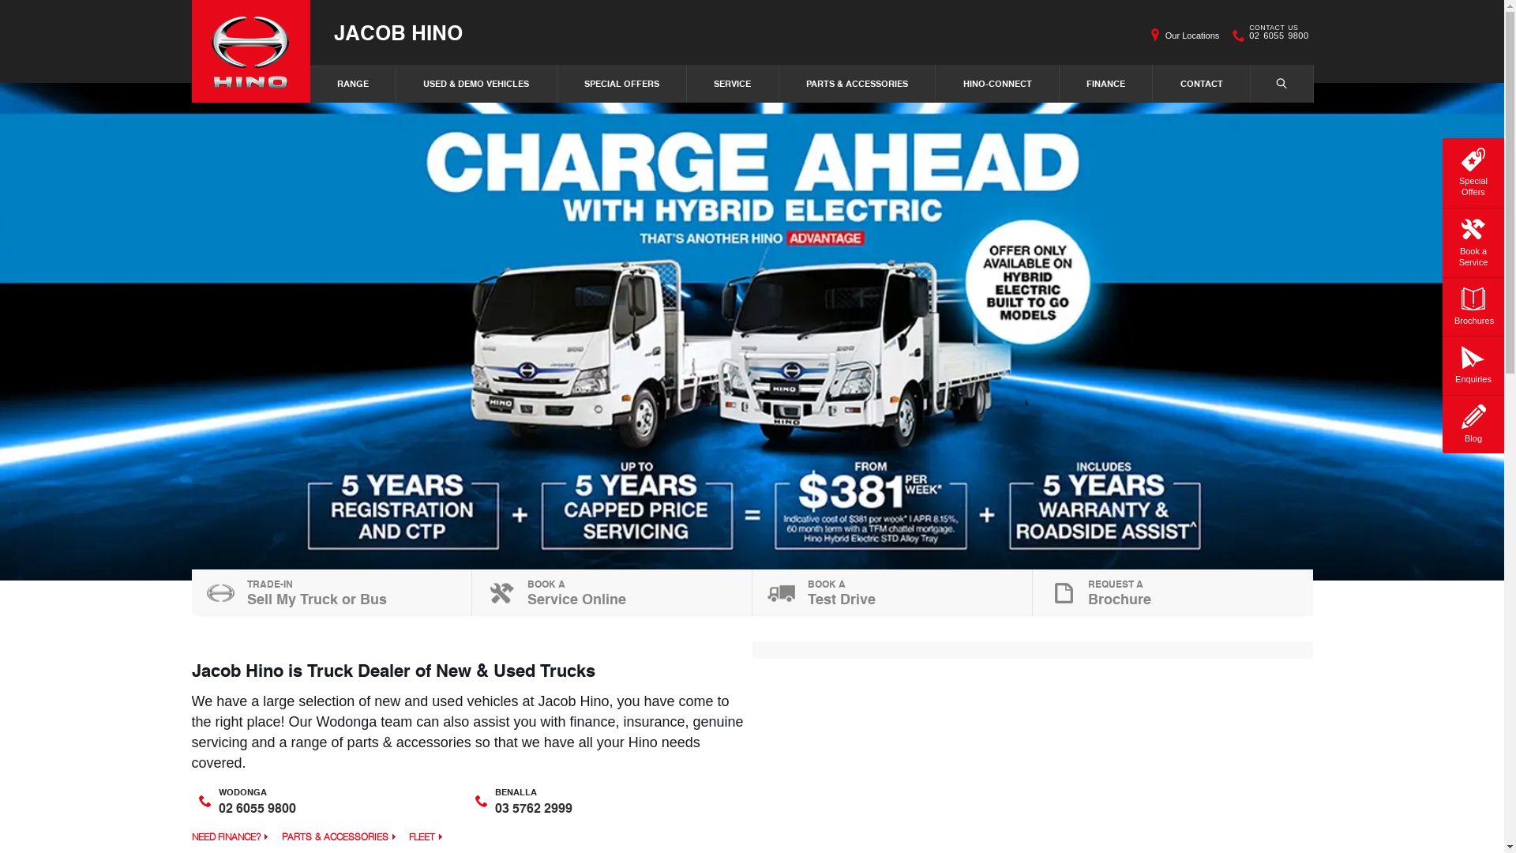 The width and height of the screenshot is (1516, 853). Describe the element at coordinates (1473, 304) in the screenshot. I see `Brochures` at that location.